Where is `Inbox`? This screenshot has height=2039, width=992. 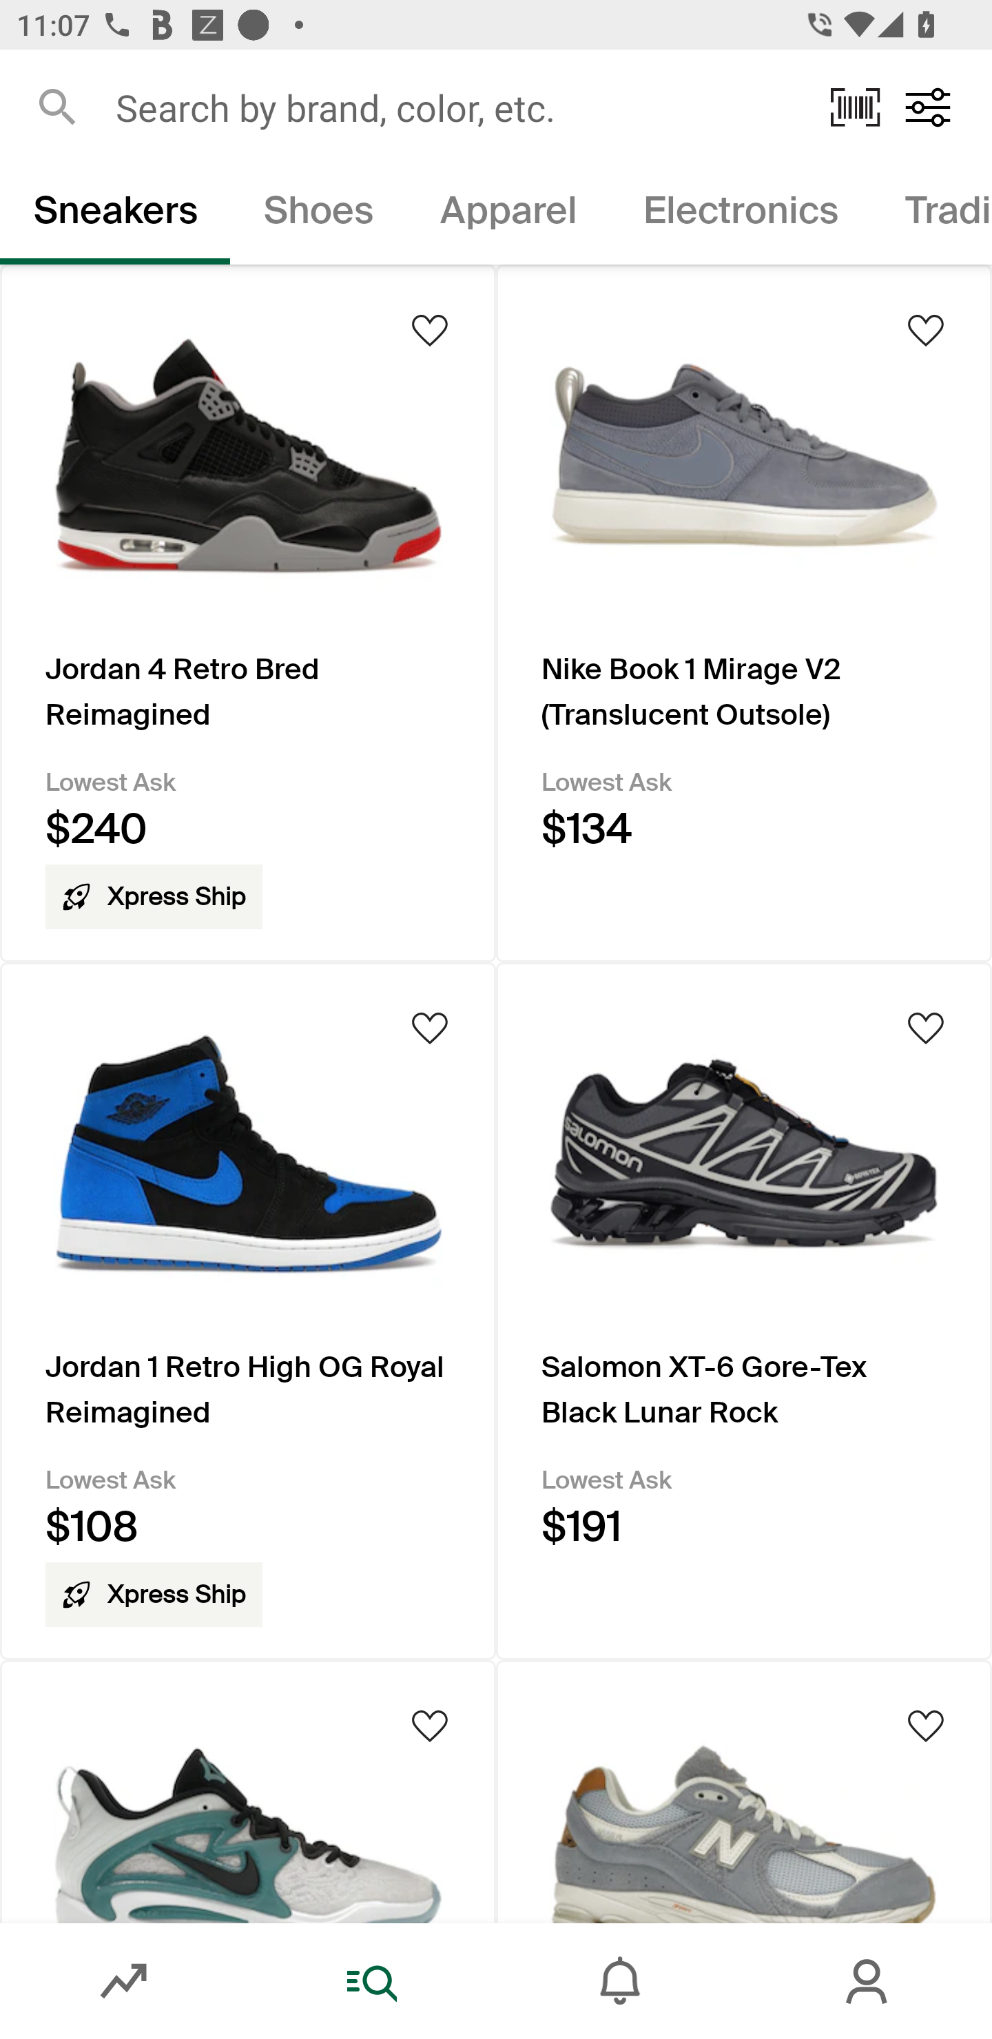 Inbox is located at coordinates (620, 1981).